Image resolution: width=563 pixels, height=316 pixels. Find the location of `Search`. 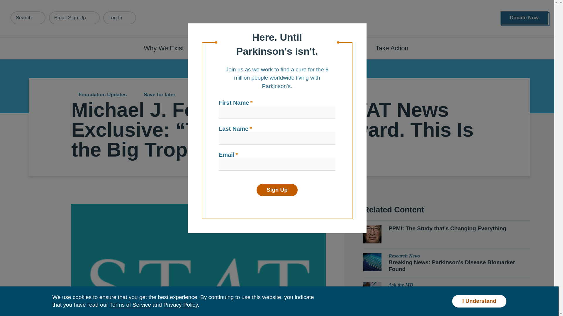

Search is located at coordinates (28, 18).